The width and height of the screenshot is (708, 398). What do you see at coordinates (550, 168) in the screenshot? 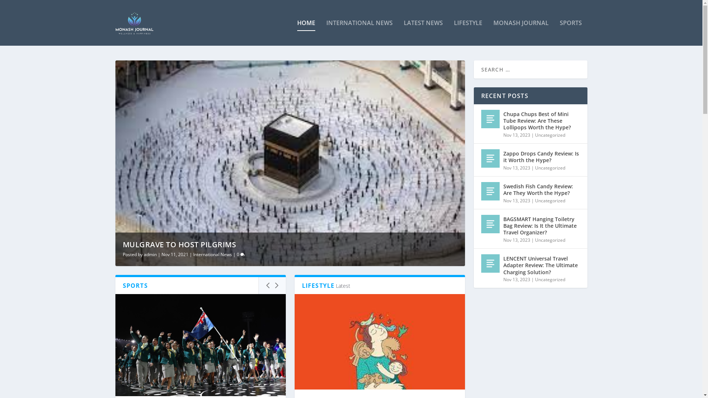
I see `Uncategorized` at bounding box center [550, 168].